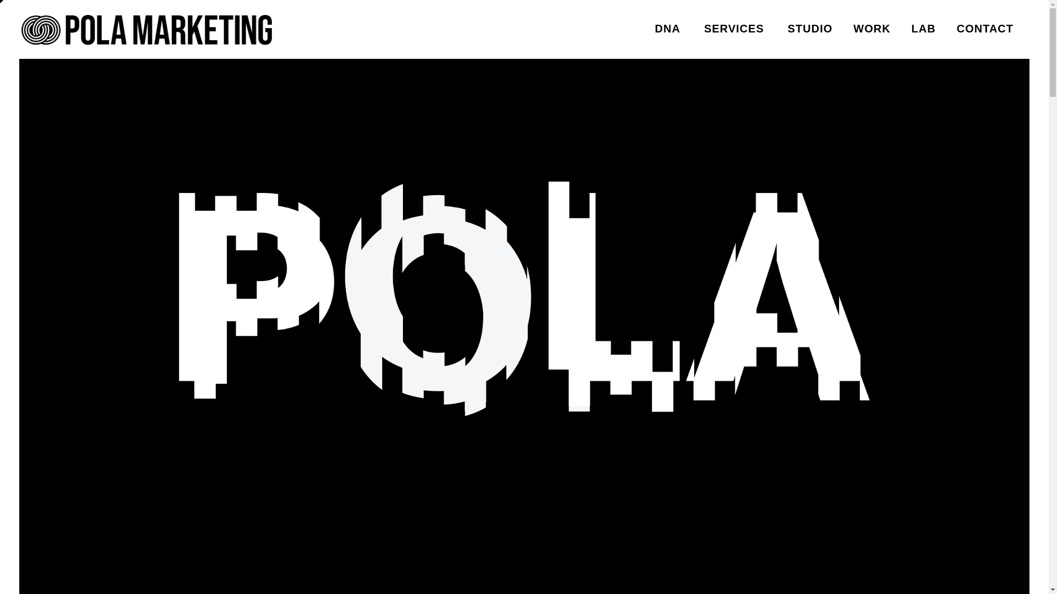  I want to click on WORK, so click(871, 29).